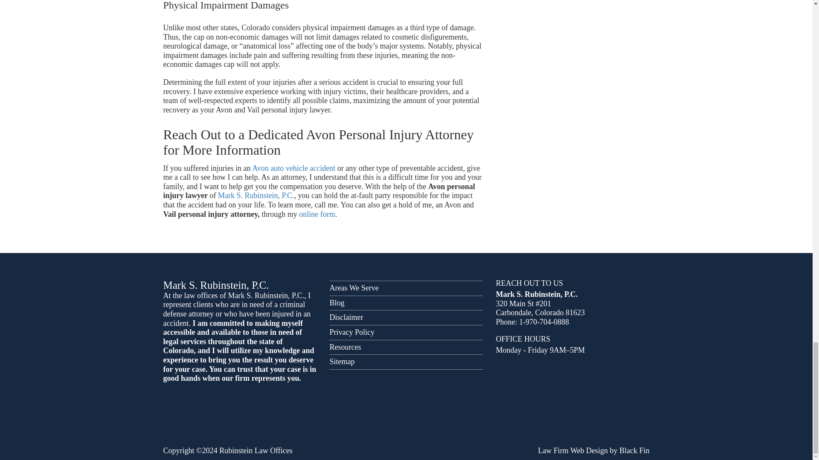 This screenshot has width=819, height=460. What do you see at coordinates (406, 332) in the screenshot?
I see `Privacy Policy` at bounding box center [406, 332].